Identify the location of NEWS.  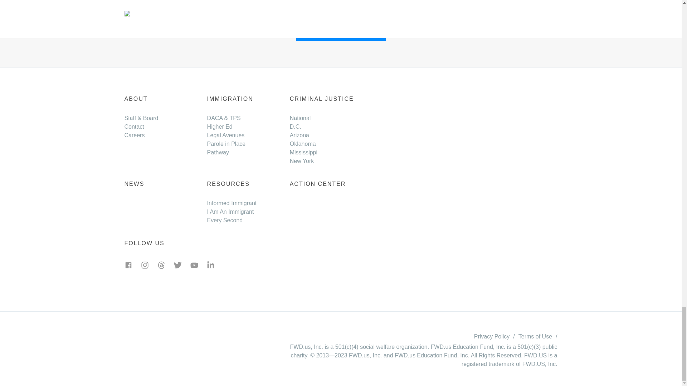
(134, 184).